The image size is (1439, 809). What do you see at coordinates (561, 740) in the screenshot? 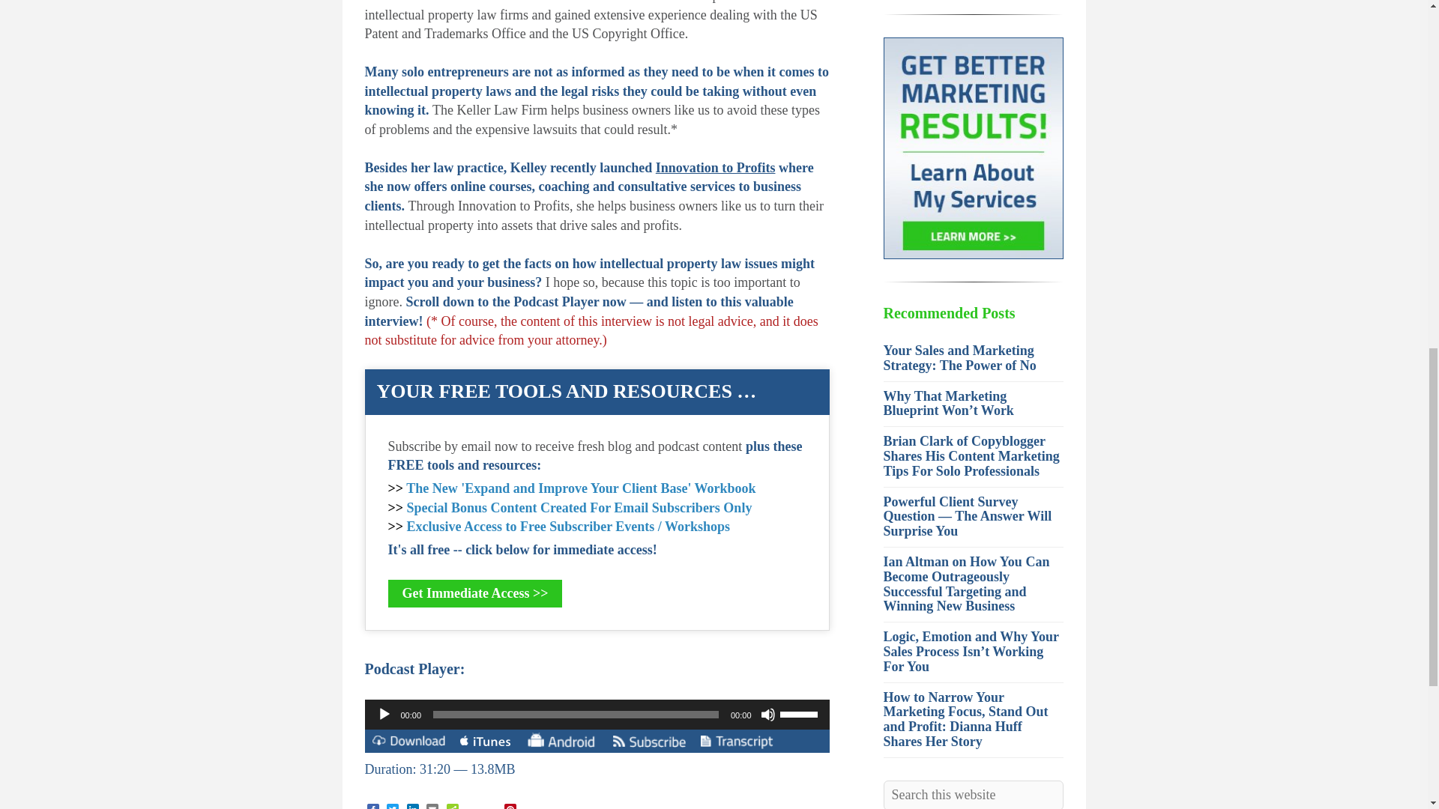
I see `Android` at bounding box center [561, 740].